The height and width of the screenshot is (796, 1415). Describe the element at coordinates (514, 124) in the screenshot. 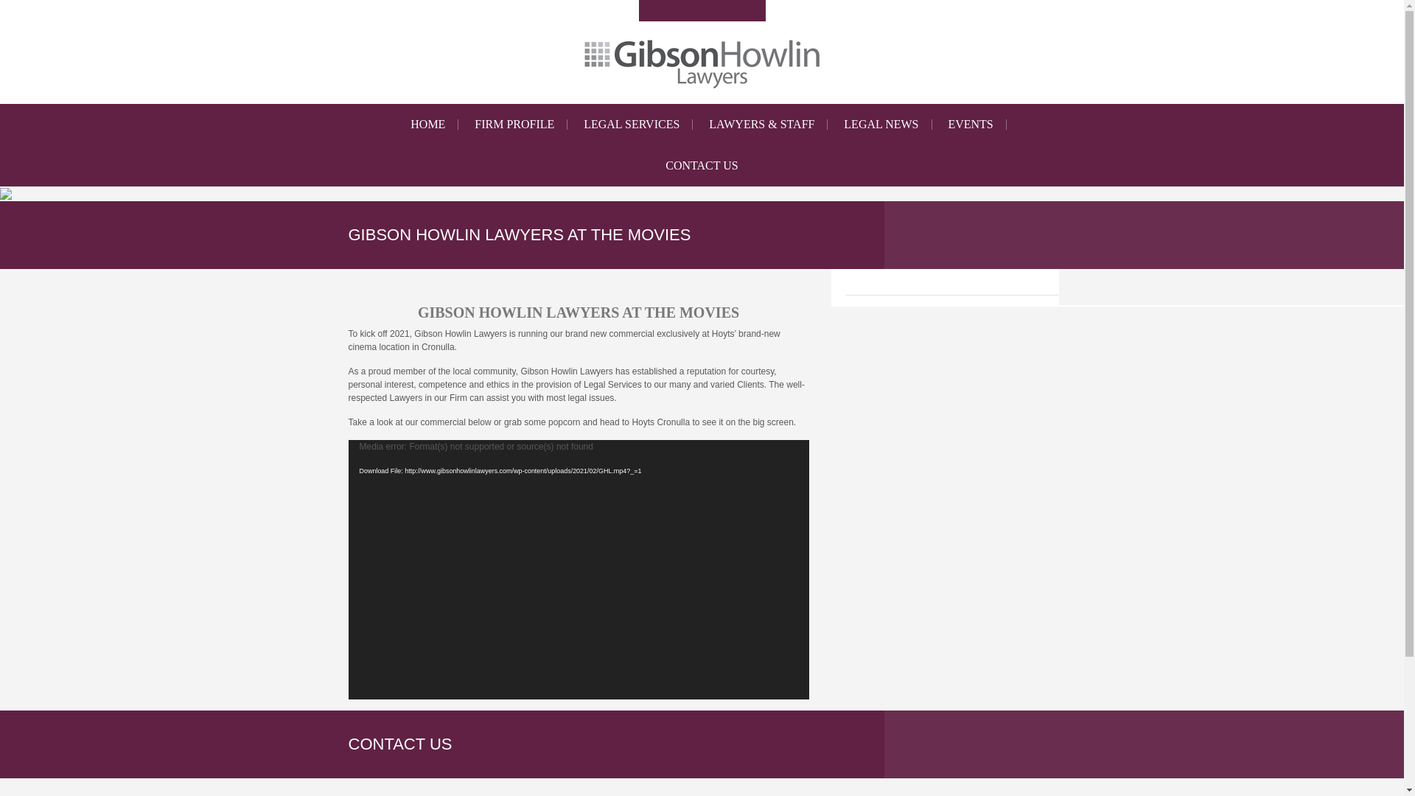

I see `Firm Profile` at that location.